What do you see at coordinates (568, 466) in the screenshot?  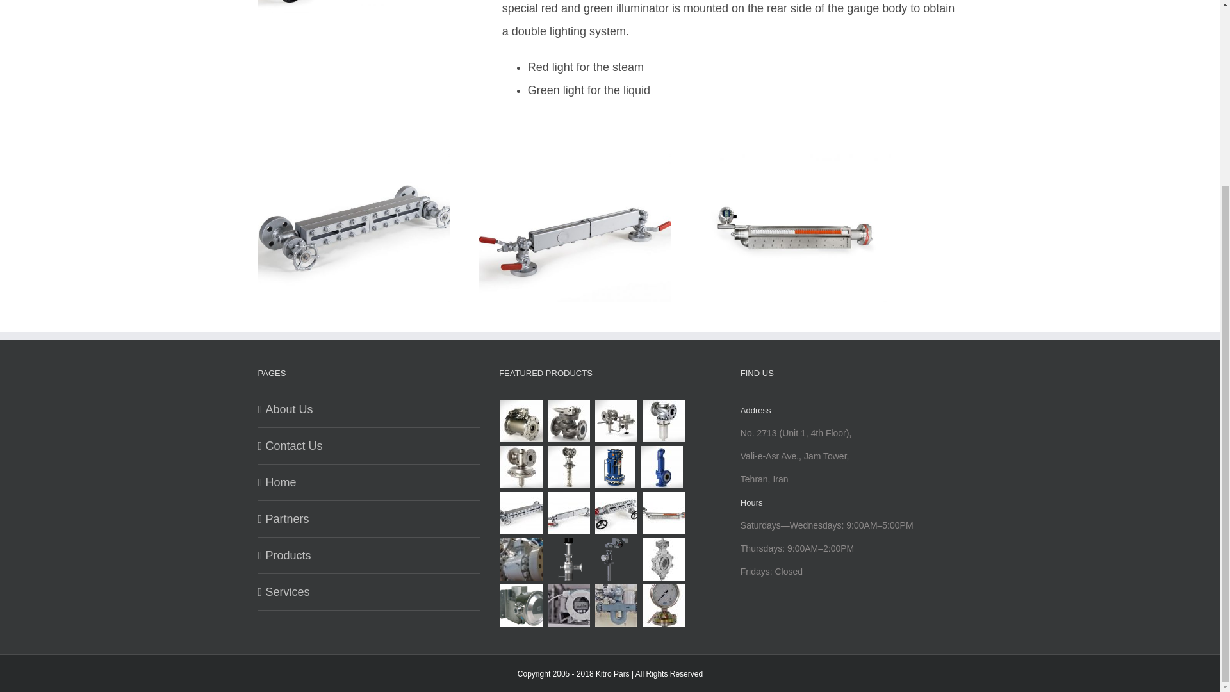 I see `Back Pressure Regulator Valve` at bounding box center [568, 466].